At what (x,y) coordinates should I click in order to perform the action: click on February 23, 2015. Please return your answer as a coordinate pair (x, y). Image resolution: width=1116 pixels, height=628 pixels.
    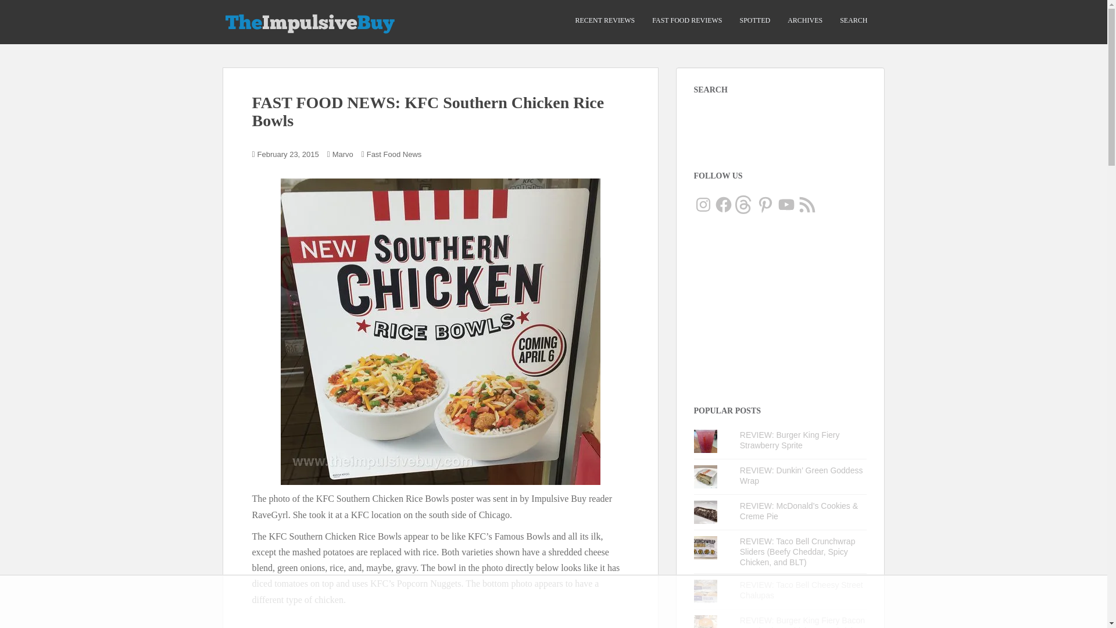
    Looking at the image, I should click on (288, 155).